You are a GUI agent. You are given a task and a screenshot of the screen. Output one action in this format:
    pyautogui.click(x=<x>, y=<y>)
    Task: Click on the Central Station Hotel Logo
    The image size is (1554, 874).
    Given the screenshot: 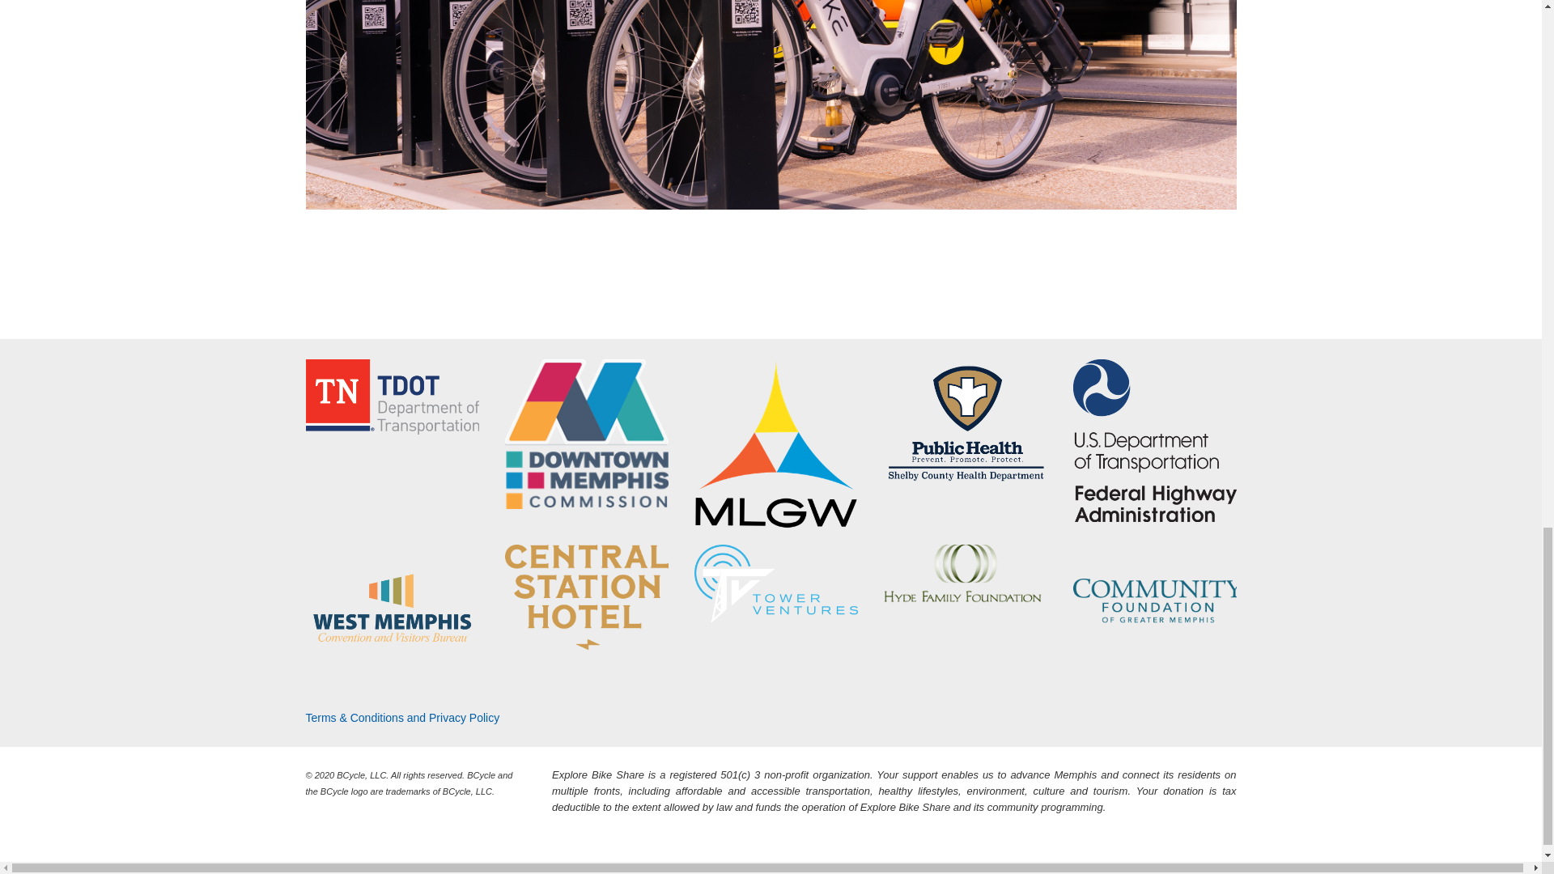 What is the action you would take?
    pyautogui.click(x=586, y=597)
    